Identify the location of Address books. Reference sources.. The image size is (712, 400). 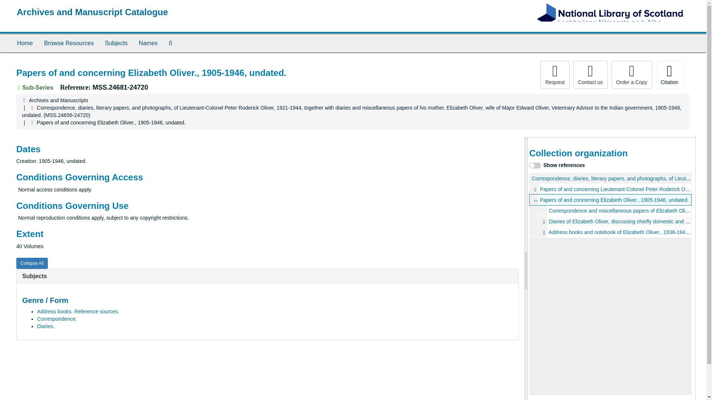
(78, 311).